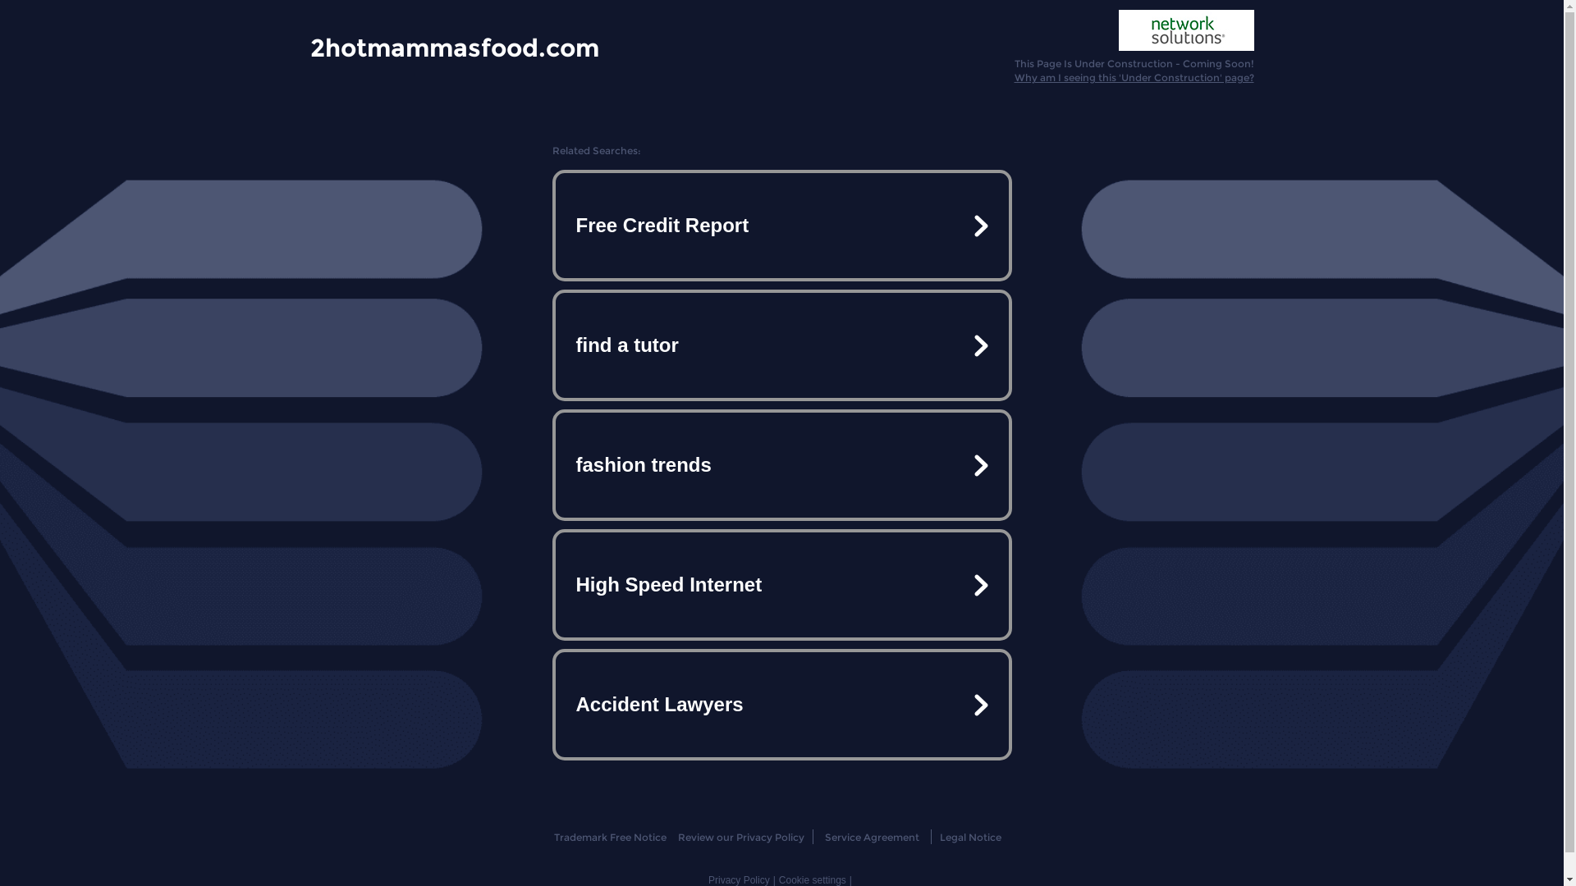 Image resolution: width=1576 pixels, height=886 pixels. What do you see at coordinates (781, 226) in the screenshot?
I see `Free Credit Report` at bounding box center [781, 226].